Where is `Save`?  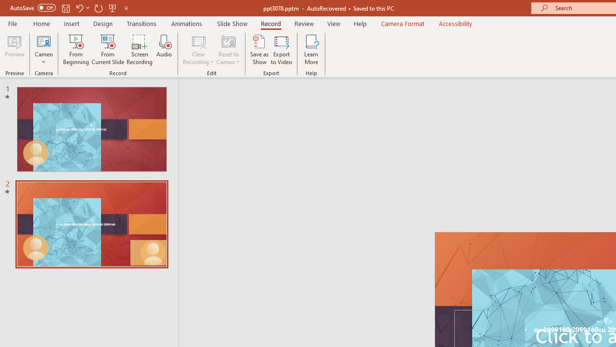 Save is located at coordinates (65, 8).